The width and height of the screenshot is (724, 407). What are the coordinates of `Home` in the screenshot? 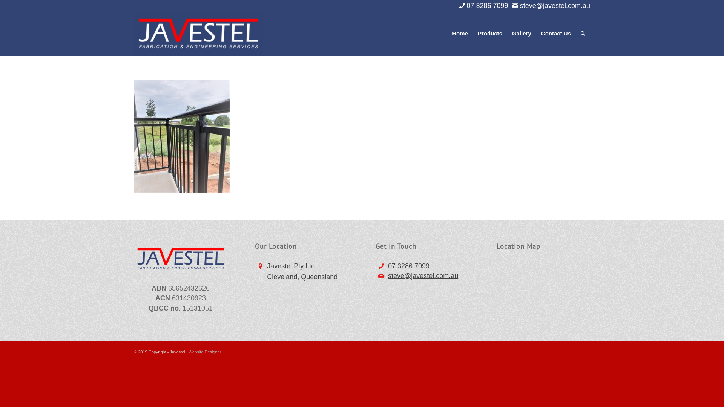 It's located at (460, 34).